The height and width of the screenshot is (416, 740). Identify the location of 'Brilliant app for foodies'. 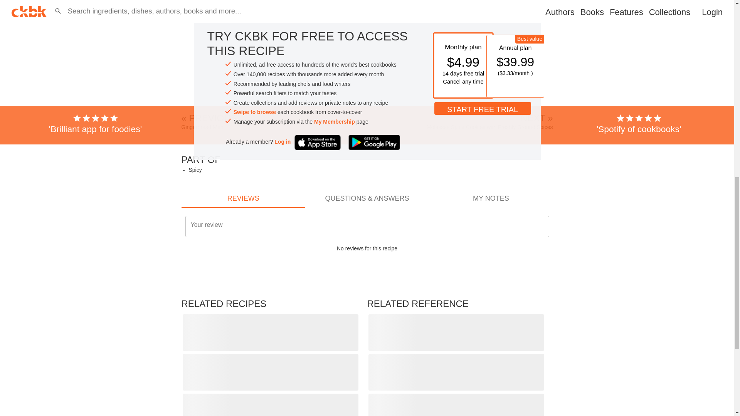
(96, 70).